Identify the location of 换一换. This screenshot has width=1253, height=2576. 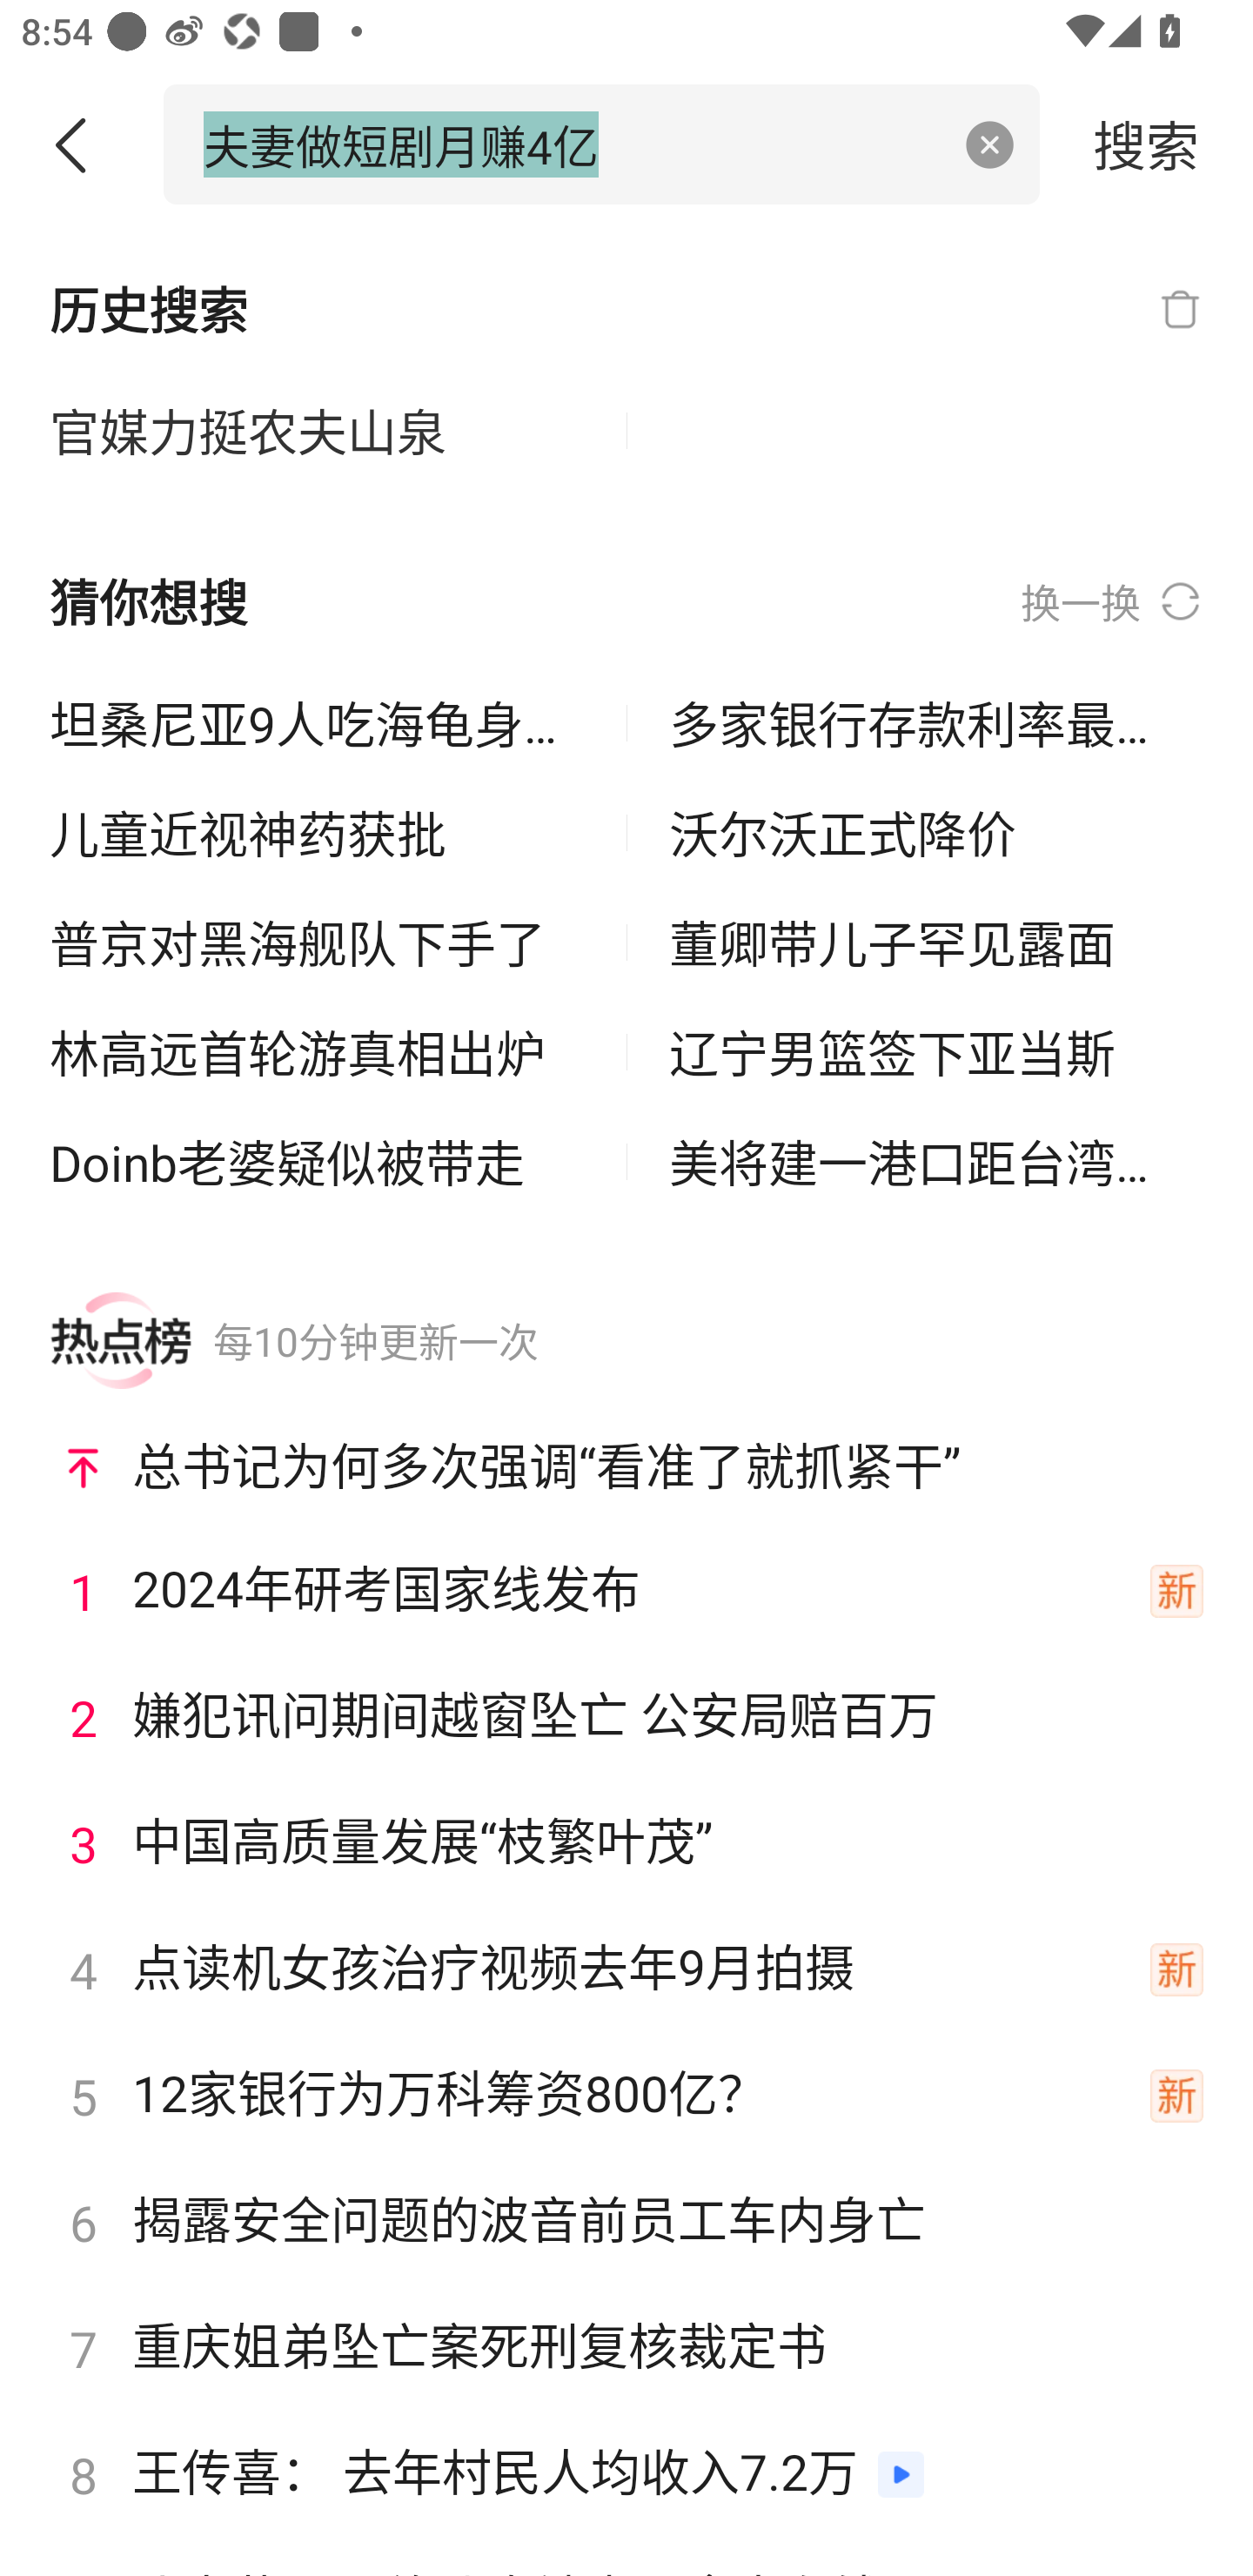
(1112, 602).